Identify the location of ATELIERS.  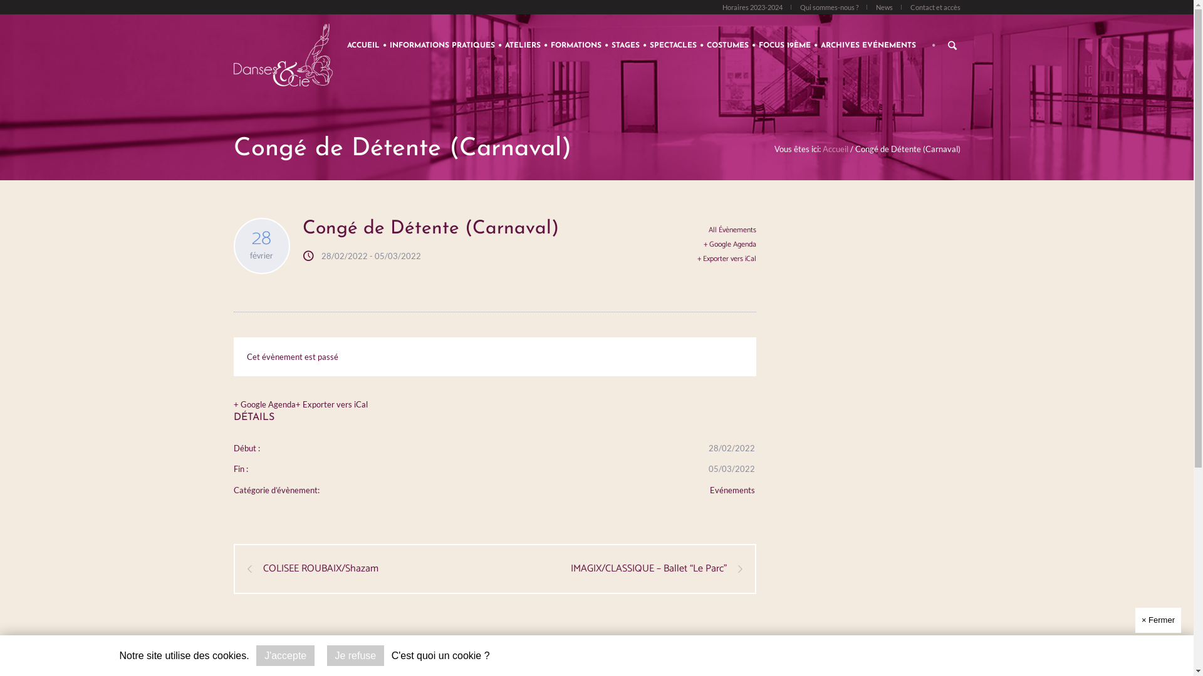
(523, 46).